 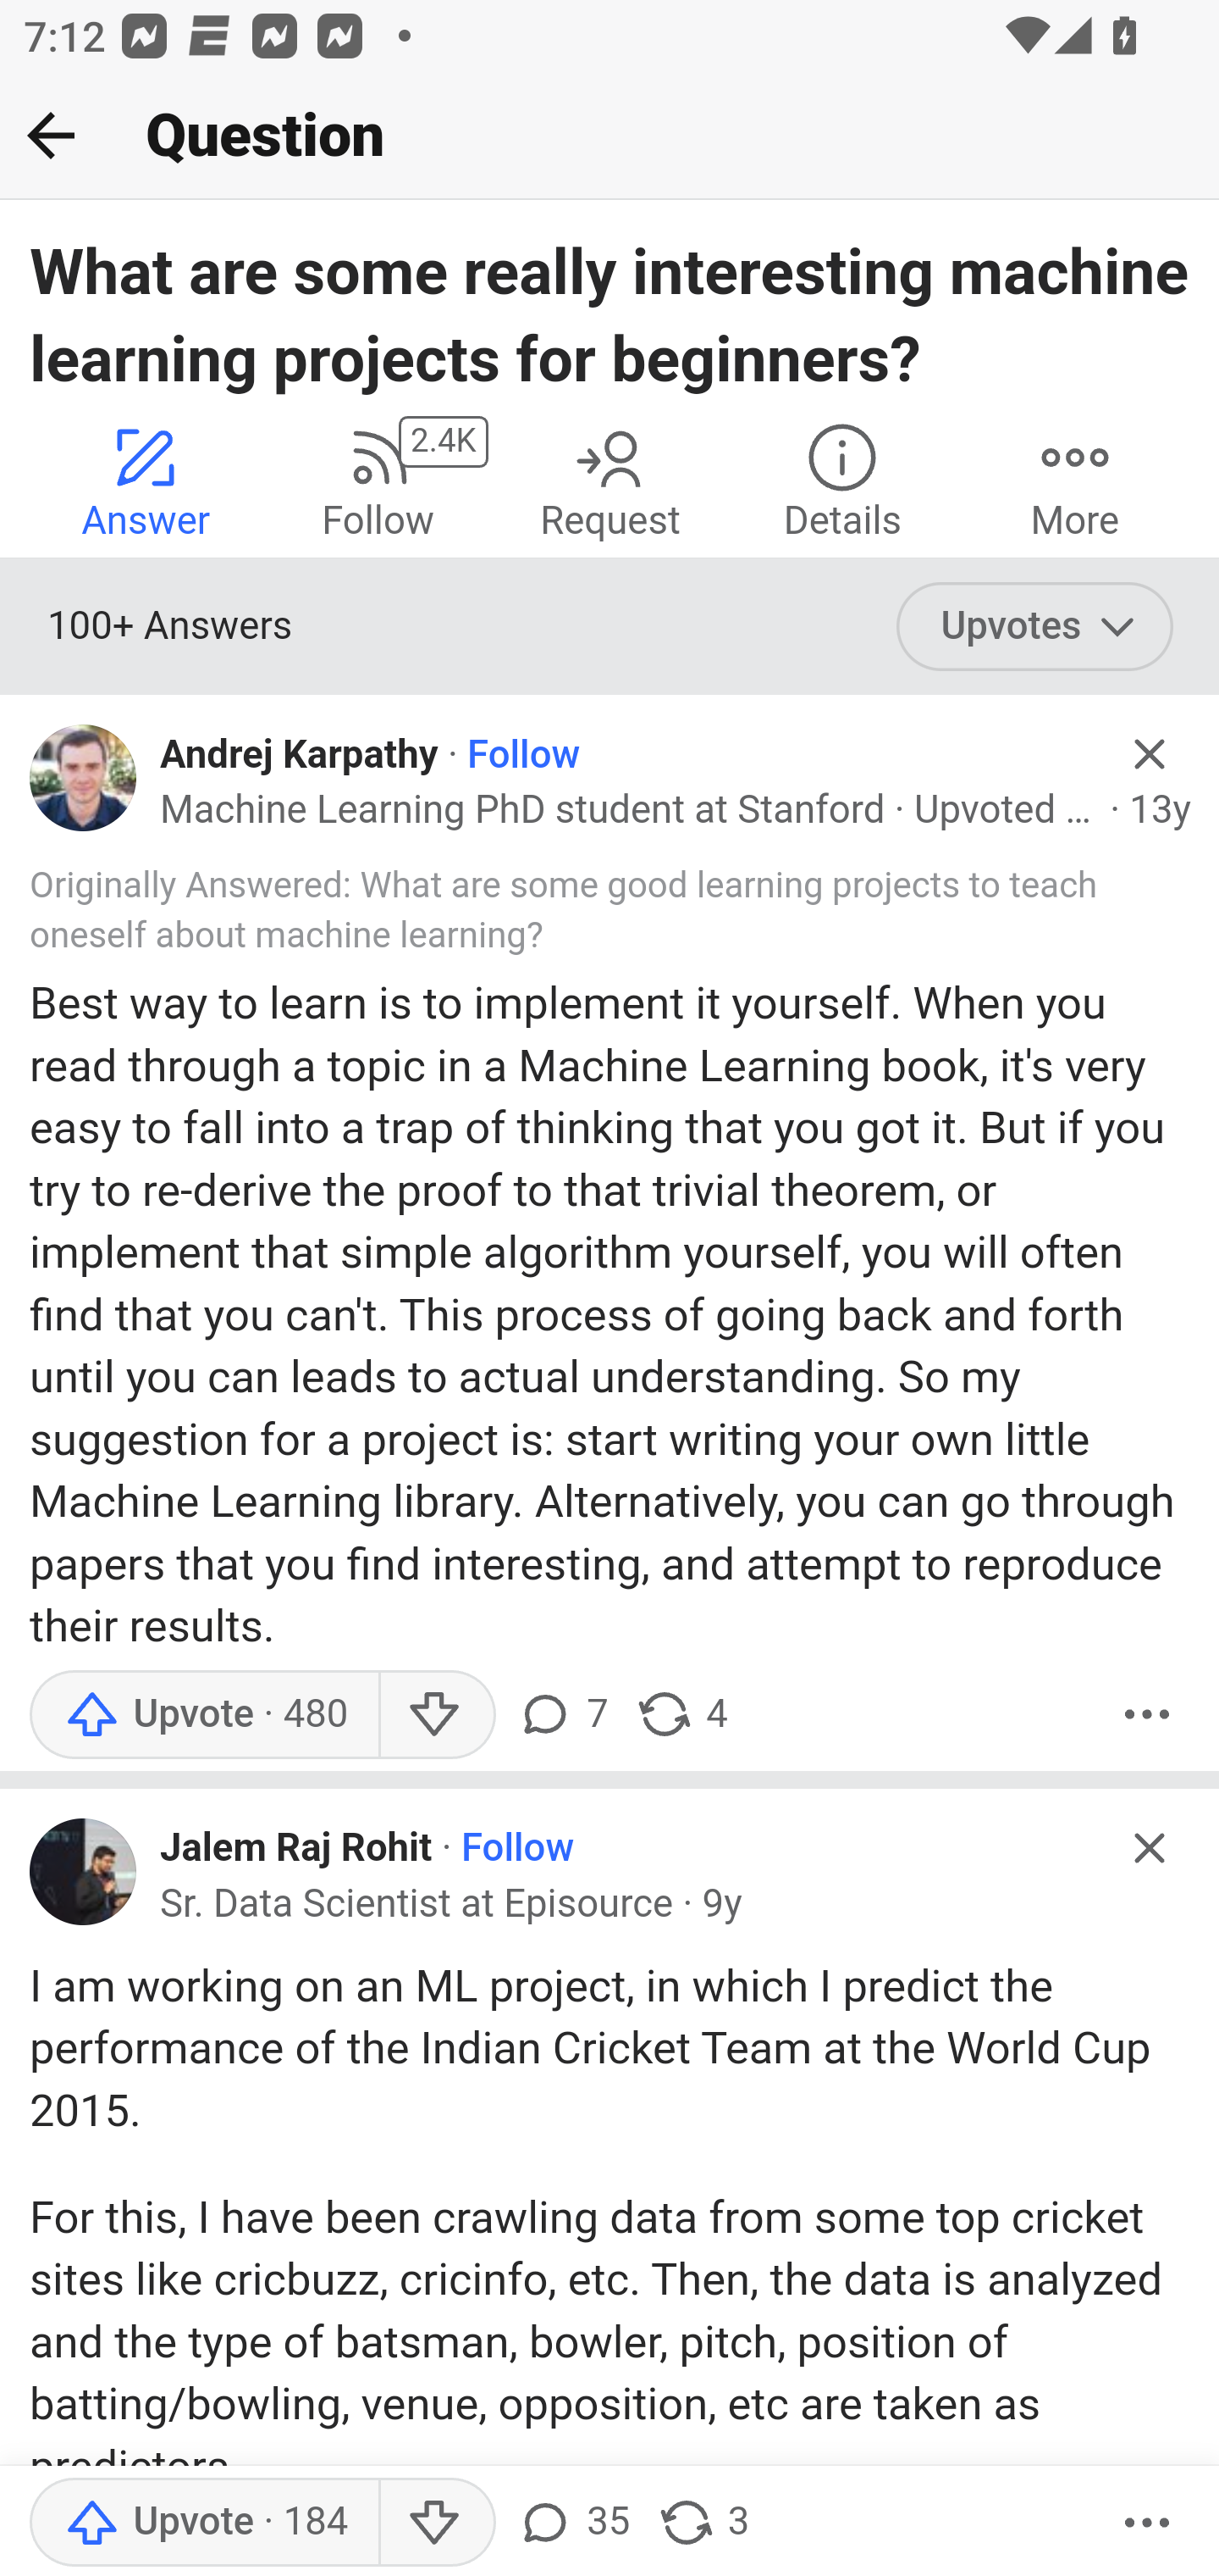 I want to click on Follow, so click(x=518, y=1848).